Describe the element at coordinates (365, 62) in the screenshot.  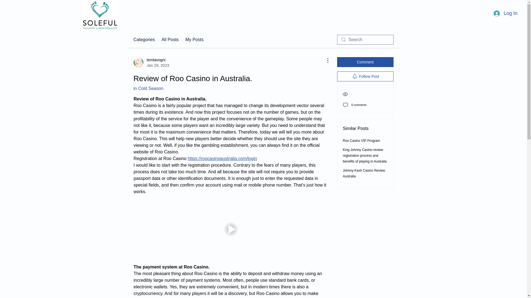
I see `Comment` at that location.